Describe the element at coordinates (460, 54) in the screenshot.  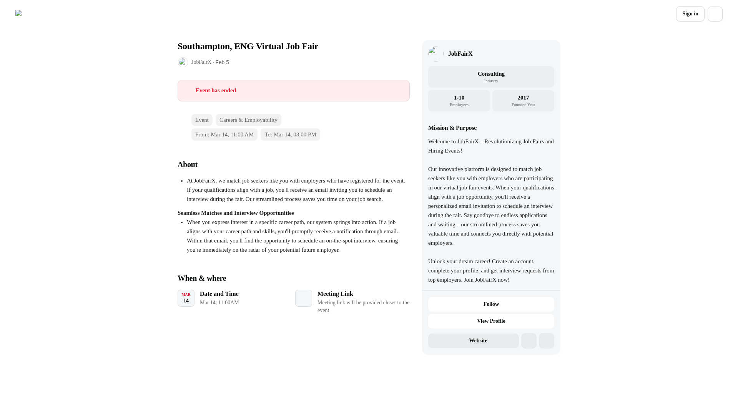
I see `JobFairX` at that location.